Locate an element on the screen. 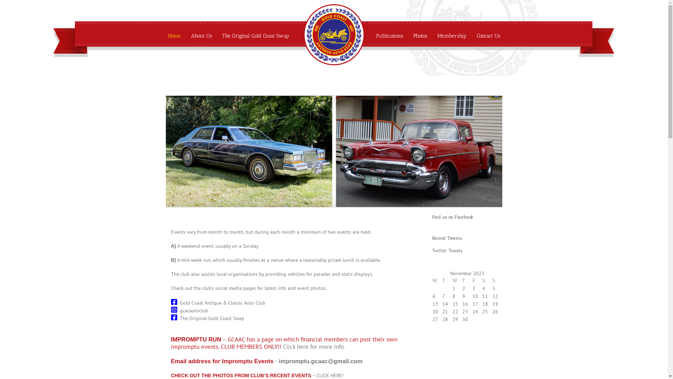  Contact Us is located at coordinates (489, 36).